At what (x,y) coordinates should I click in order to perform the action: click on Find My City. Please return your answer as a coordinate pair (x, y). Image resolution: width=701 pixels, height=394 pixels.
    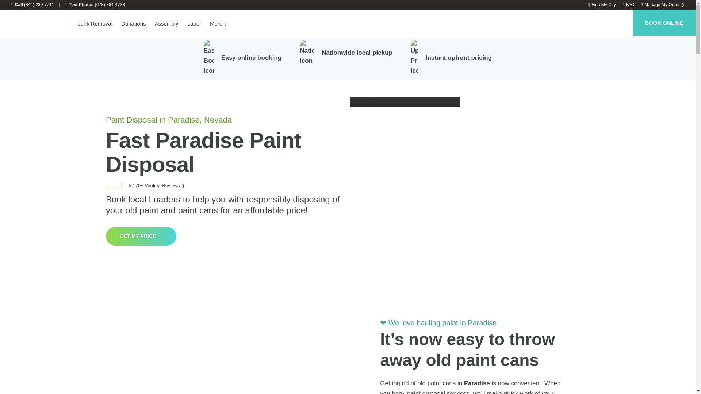
    Looking at the image, I should click on (602, 5).